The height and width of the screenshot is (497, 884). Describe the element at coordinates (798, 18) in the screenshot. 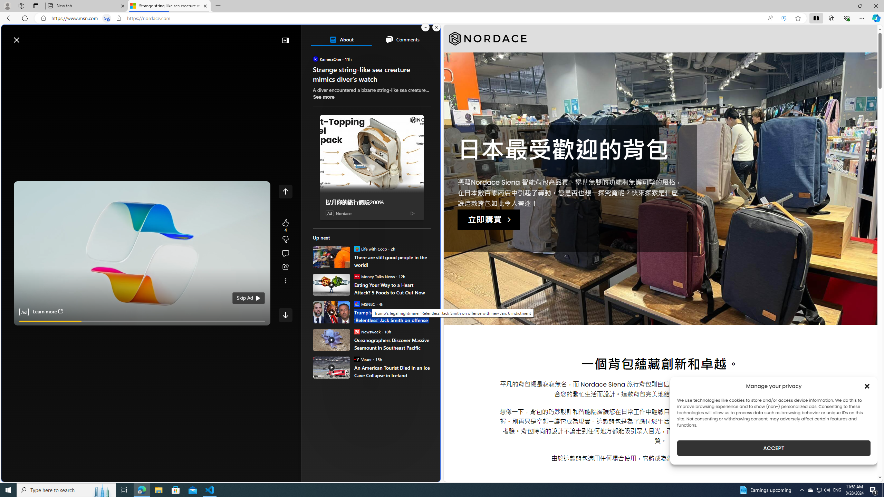

I see `Add this page to favorites (Ctrl+D)` at that location.